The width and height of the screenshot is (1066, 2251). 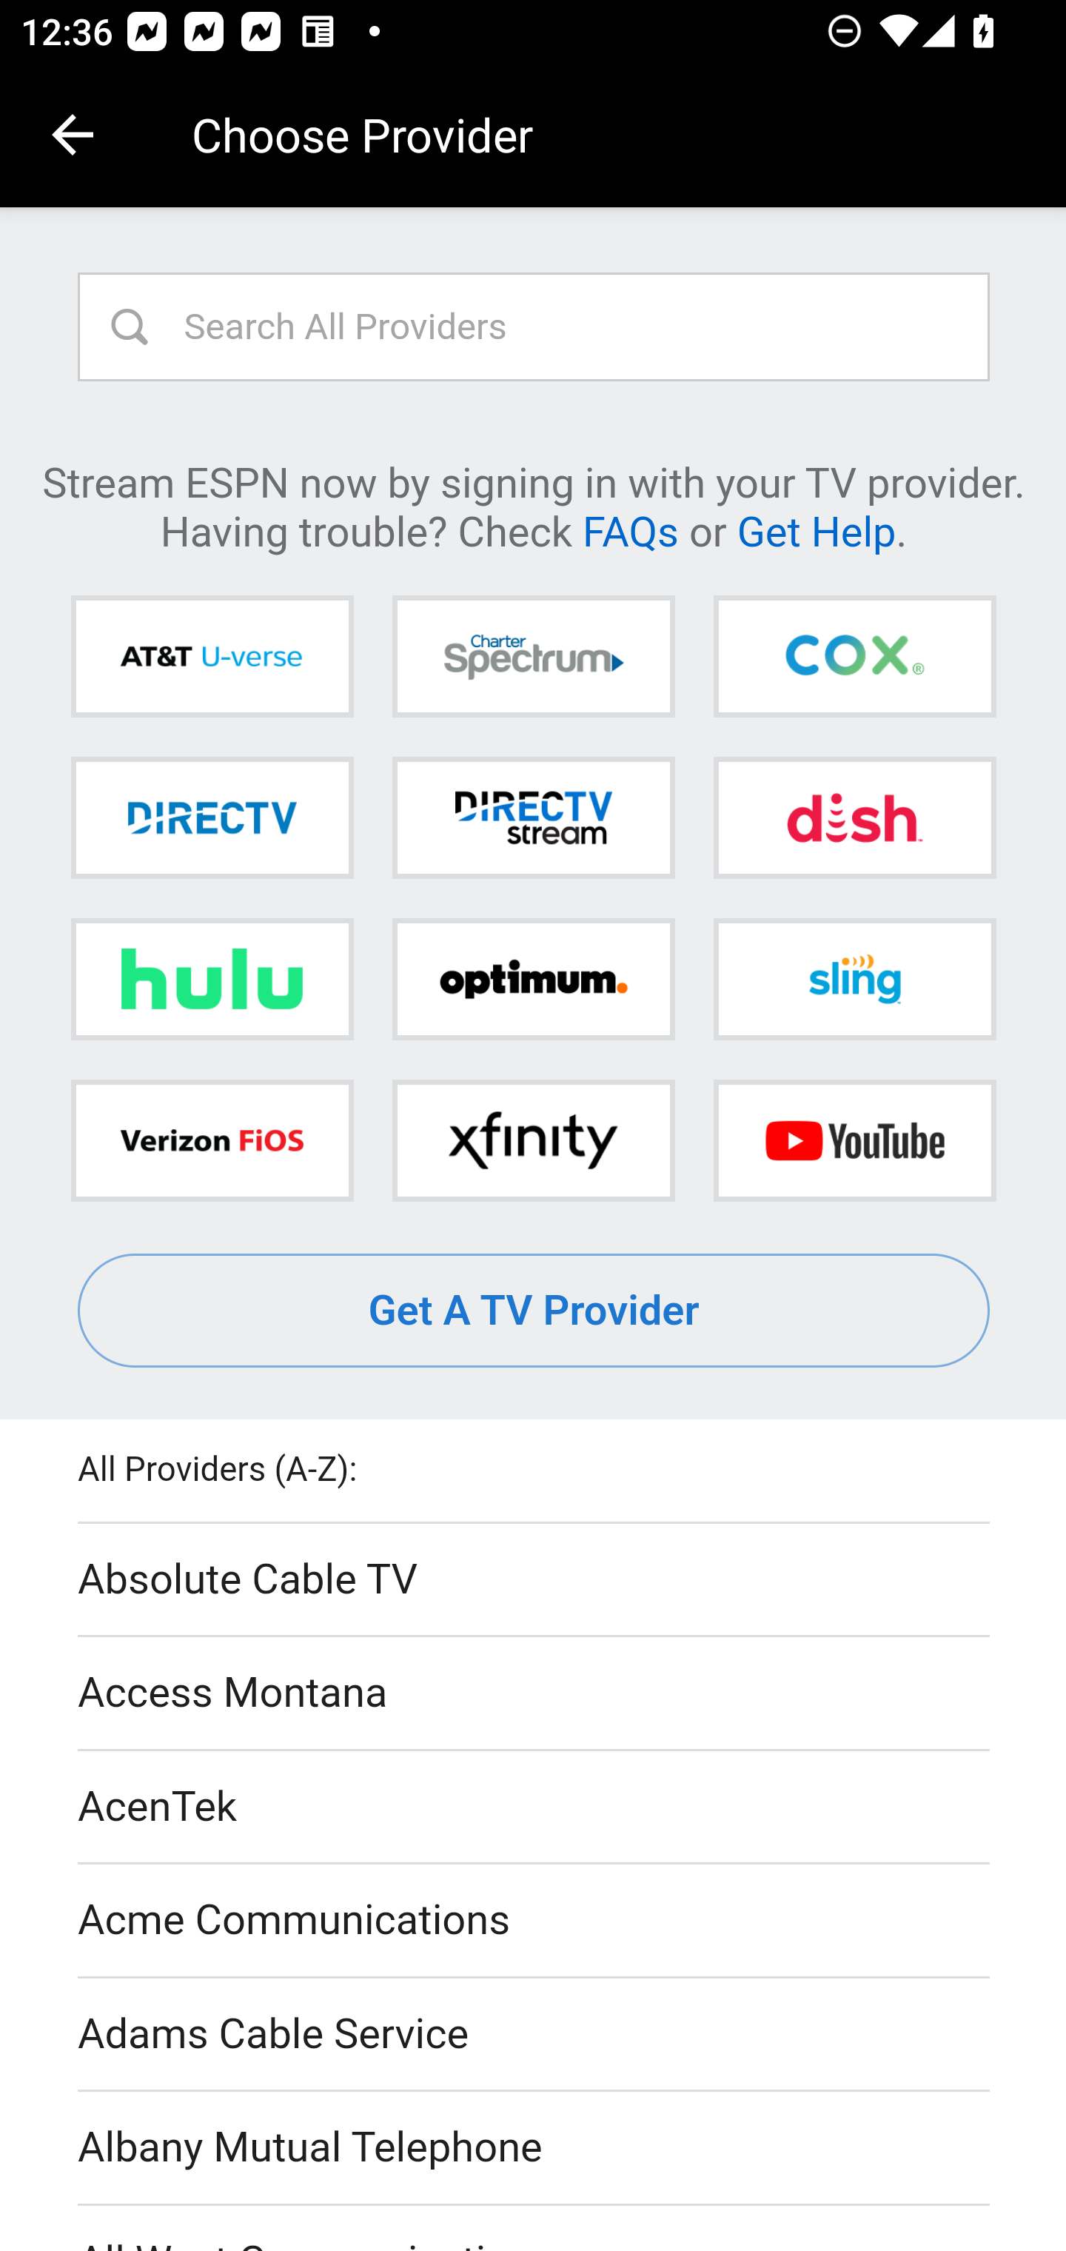 I want to click on Verizon FiOS, so click(x=212, y=1140).